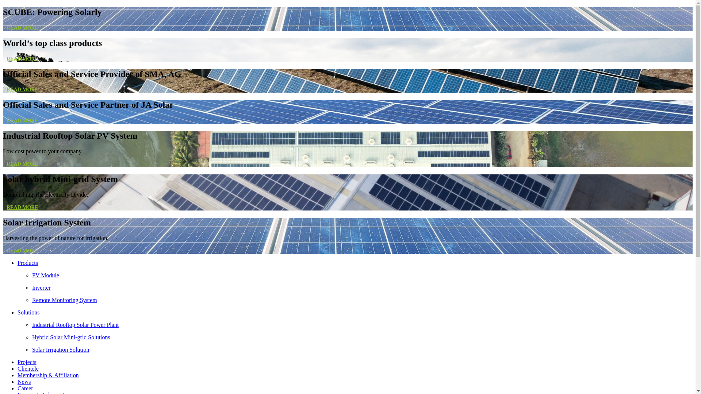 Image resolution: width=701 pixels, height=394 pixels. Describe the element at coordinates (48, 375) in the screenshot. I see `Membership & Affiliation` at that location.